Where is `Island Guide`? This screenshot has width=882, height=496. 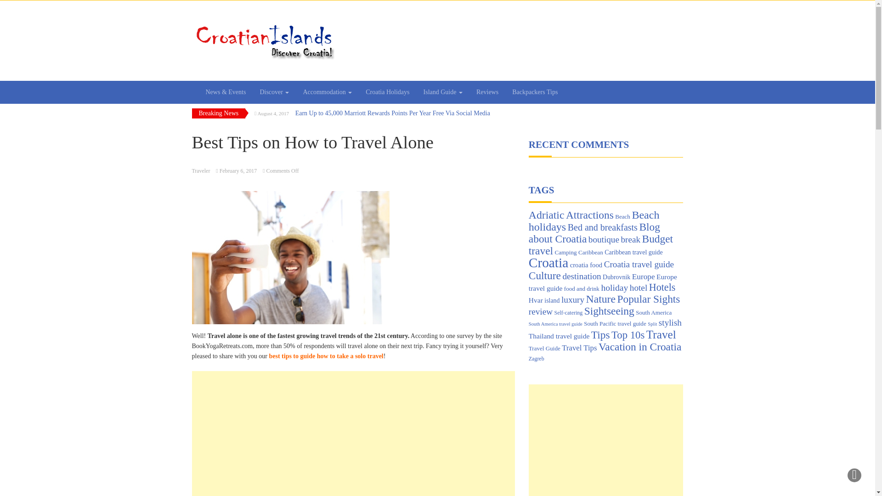 Island Guide is located at coordinates (443, 92).